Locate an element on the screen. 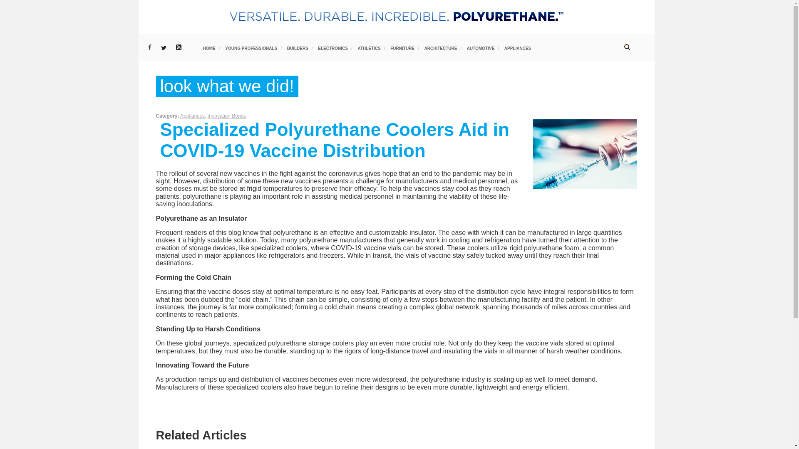 This screenshot has width=799, height=449. AUTOMOTIVE is located at coordinates (480, 48).